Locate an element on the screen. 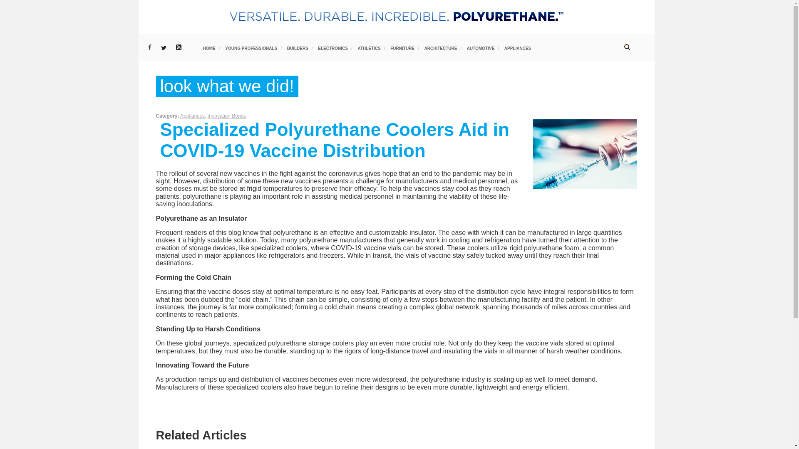 This screenshot has width=799, height=449. AUTOMOTIVE is located at coordinates (480, 48).